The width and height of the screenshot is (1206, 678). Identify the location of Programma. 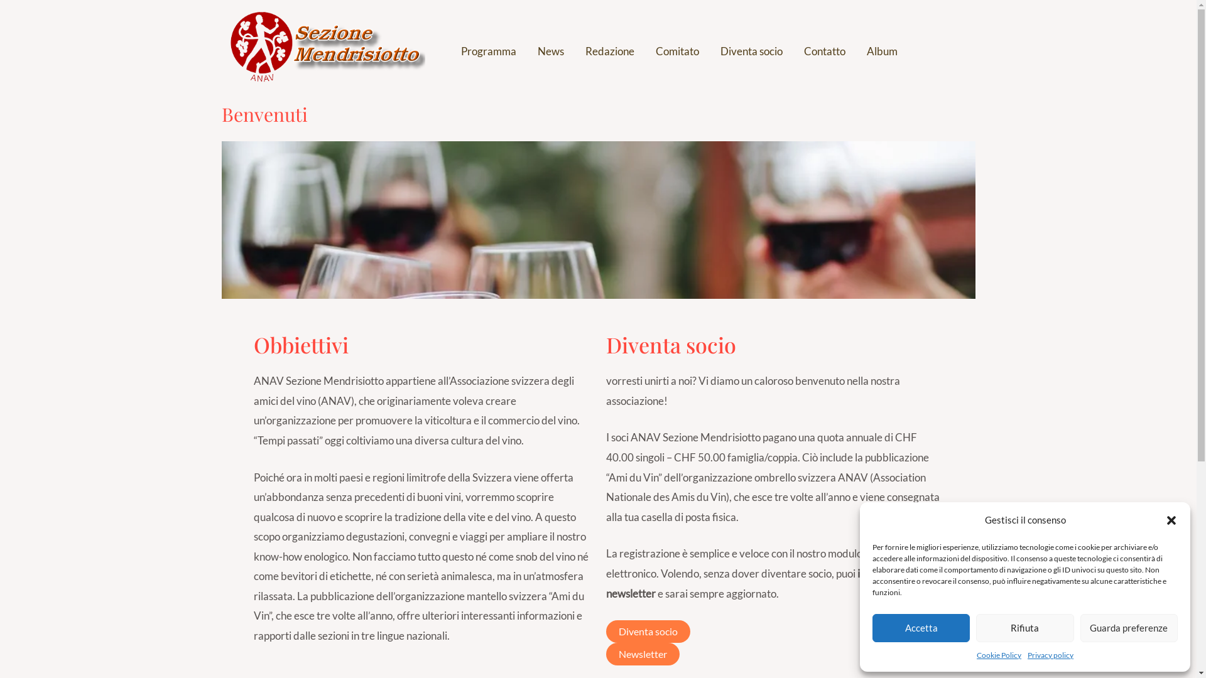
(488, 51).